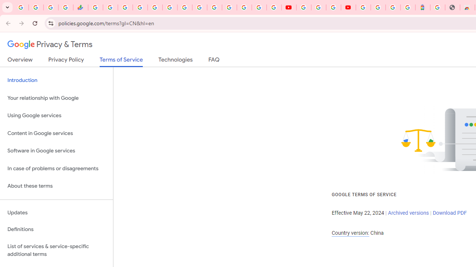 The image size is (476, 267). I want to click on YouTube, so click(304, 7).